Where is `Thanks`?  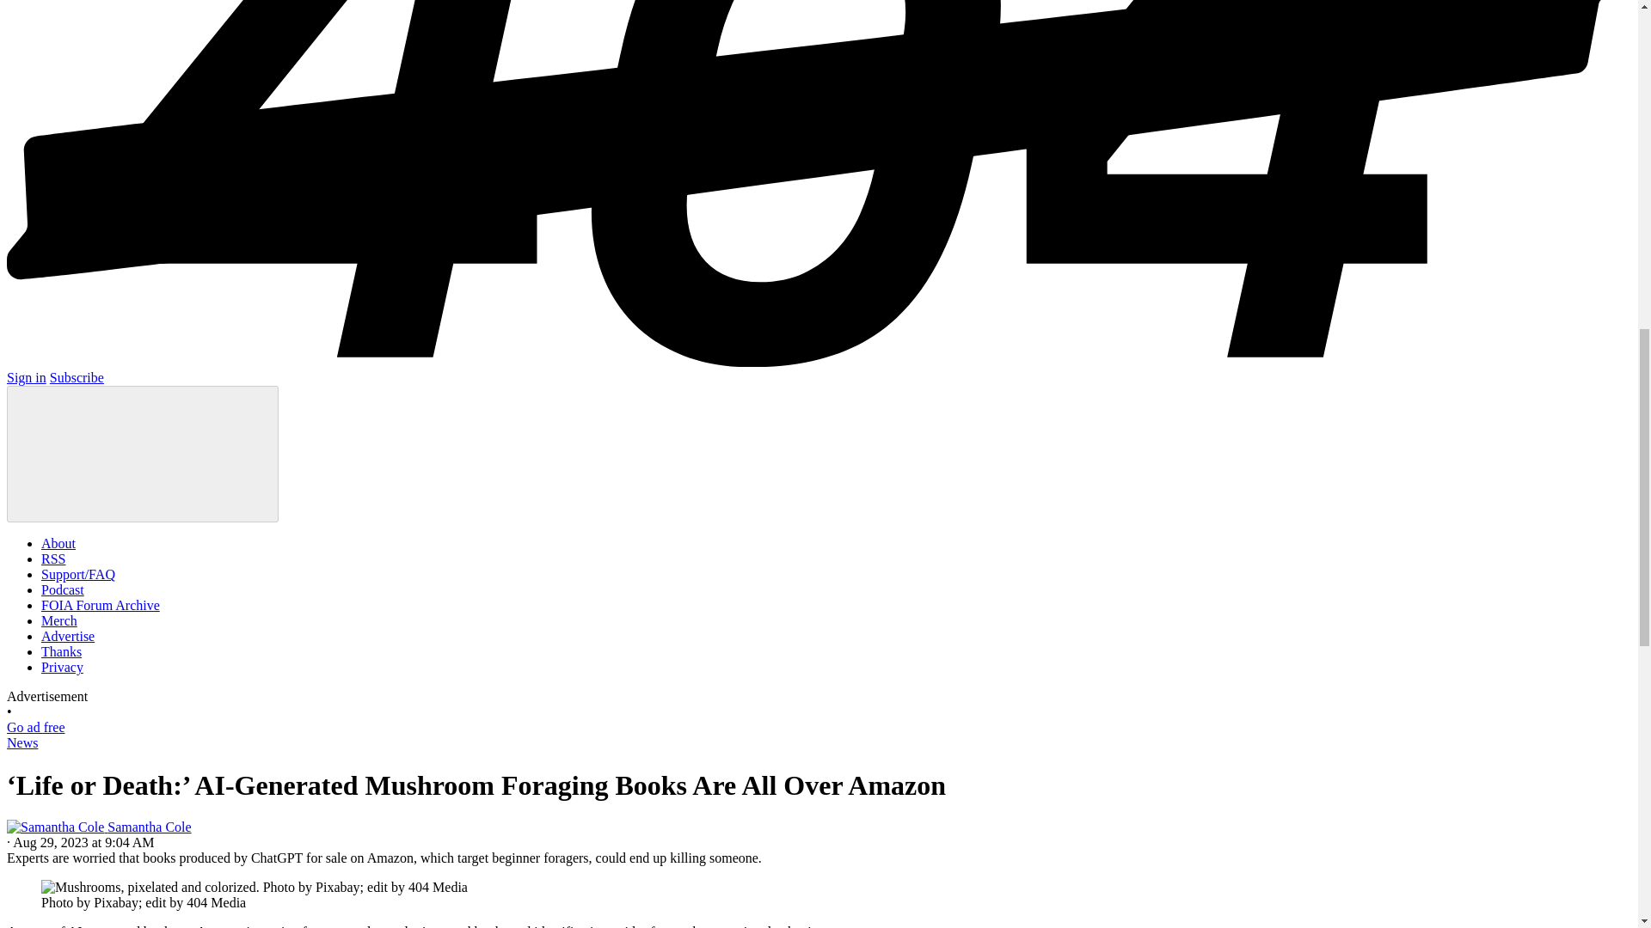
Thanks is located at coordinates (61, 651).